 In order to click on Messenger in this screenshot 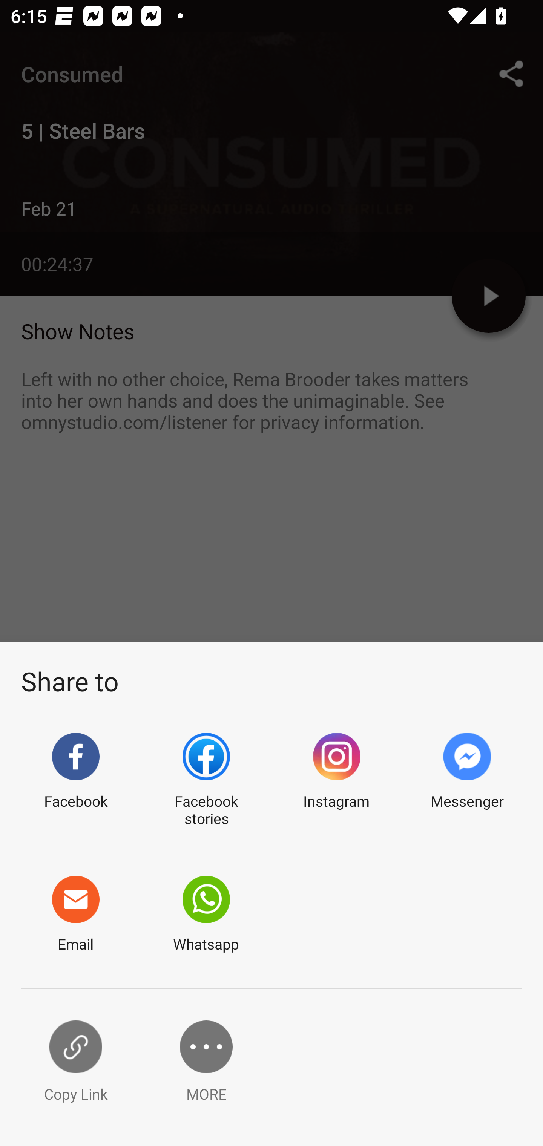, I will do `click(467, 780)`.